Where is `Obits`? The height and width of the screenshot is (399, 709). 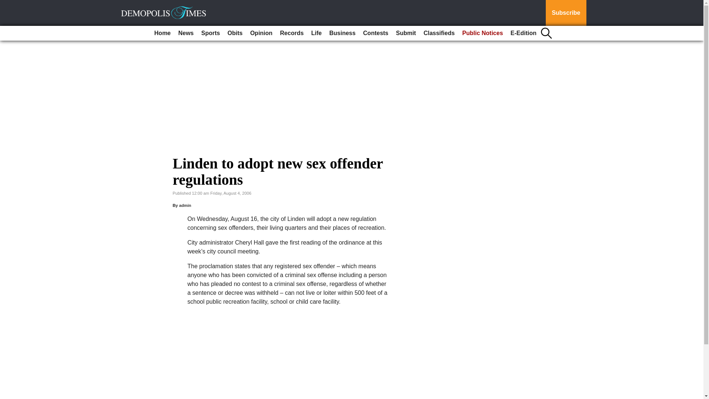
Obits is located at coordinates (235, 33).